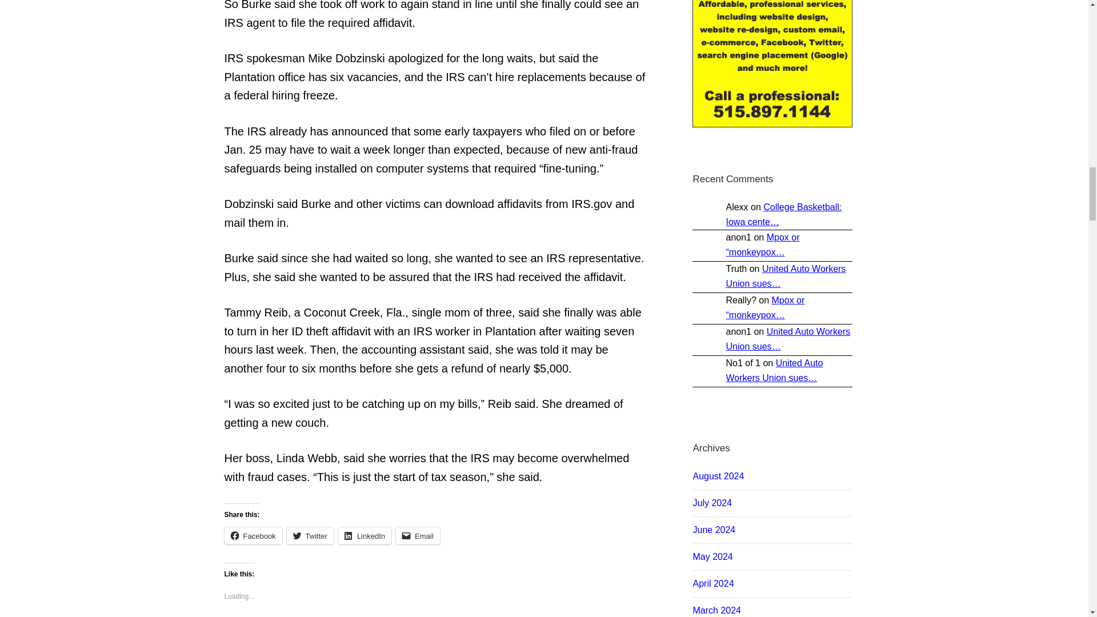  Describe the element at coordinates (418, 536) in the screenshot. I see `Click to email a link to a friend` at that location.